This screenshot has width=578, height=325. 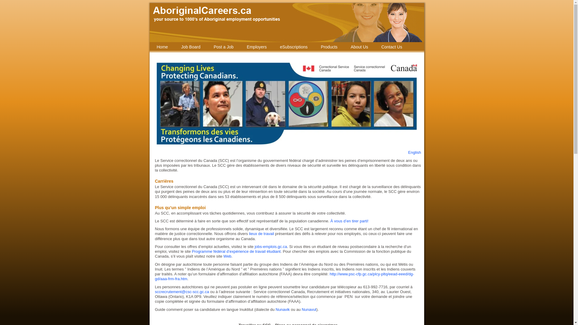 What do you see at coordinates (257, 47) in the screenshot?
I see `Employers` at bounding box center [257, 47].